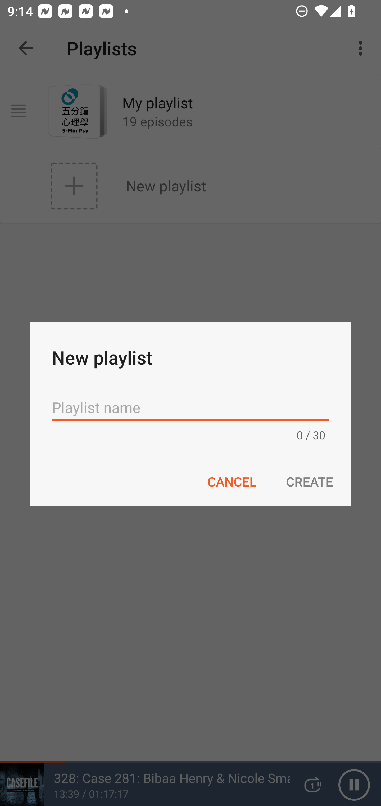  What do you see at coordinates (232, 481) in the screenshot?
I see `CANCEL` at bounding box center [232, 481].